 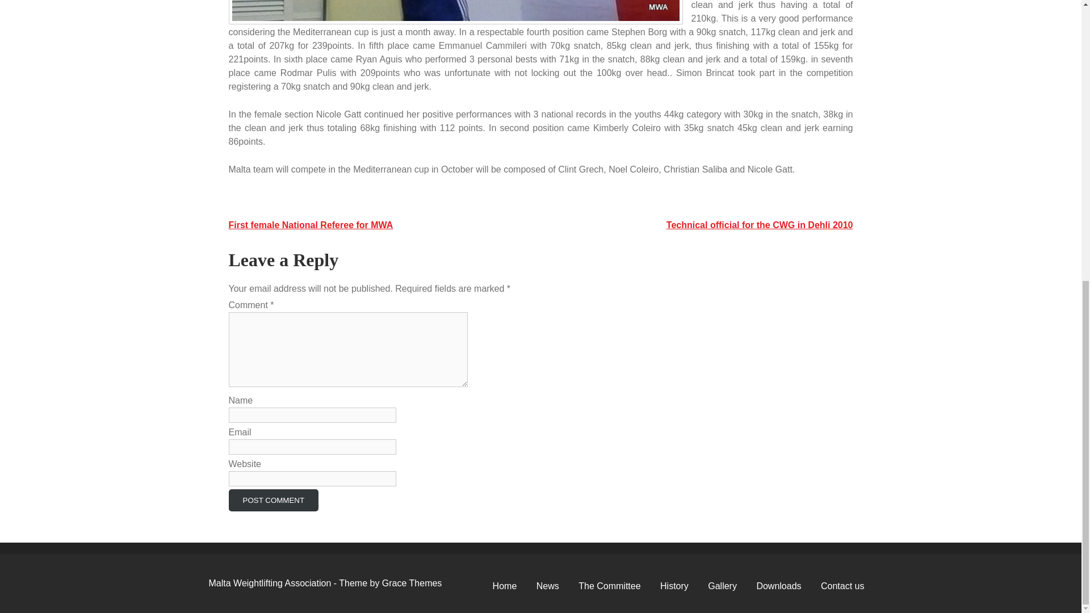 What do you see at coordinates (760, 225) in the screenshot?
I see `Technical official for the CWG in Dehli 2010` at bounding box center [760, 225].